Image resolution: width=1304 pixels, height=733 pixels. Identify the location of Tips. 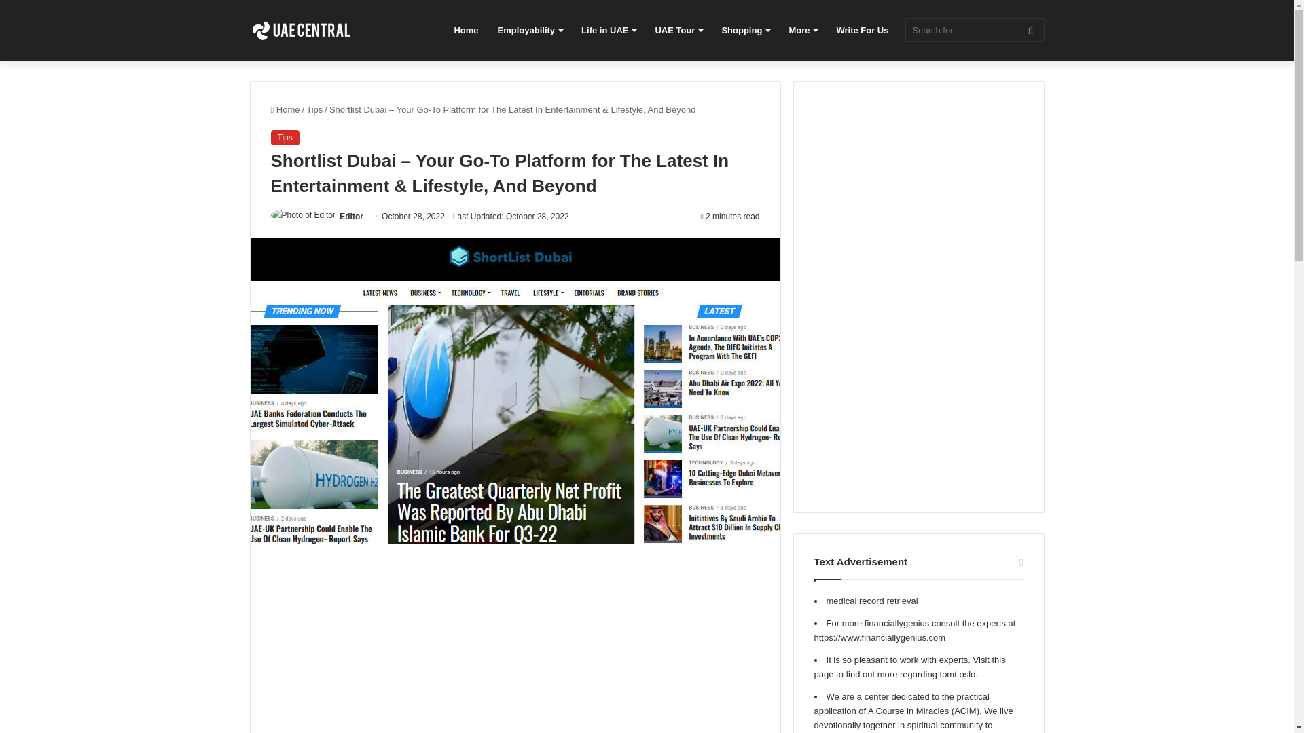
(314, 109).